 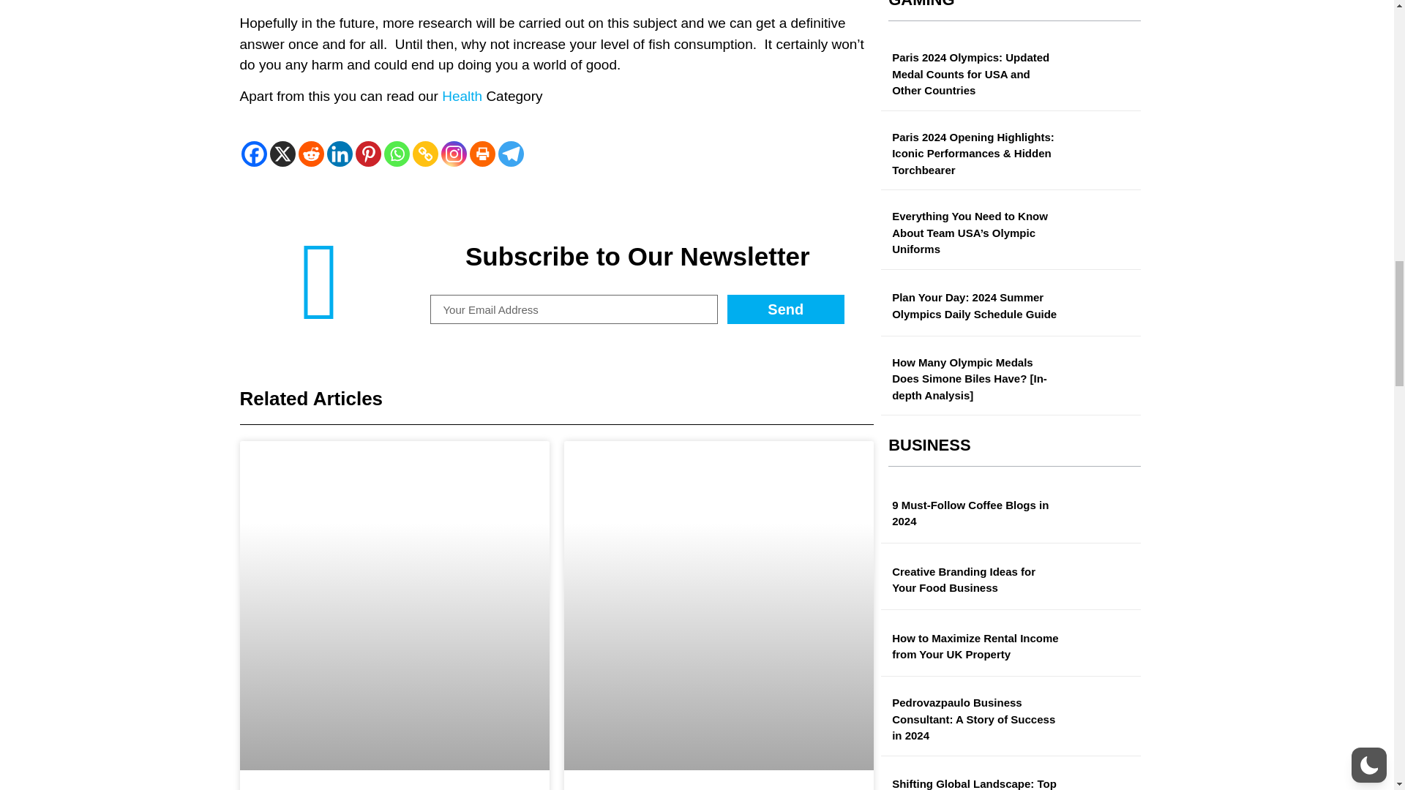 What do you see at coordinates (254, 154) in the screenshot?
I see `Facebook` at bounding box center [254, 154].